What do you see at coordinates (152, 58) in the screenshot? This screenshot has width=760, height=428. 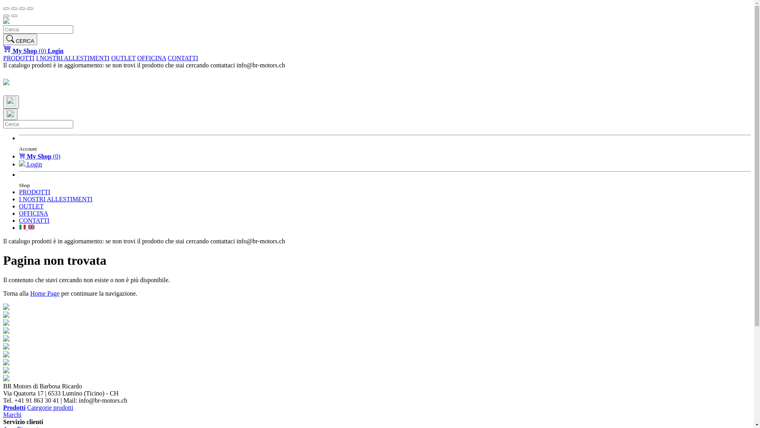 I see `OFFICINA` at bounding box center [152, 58].